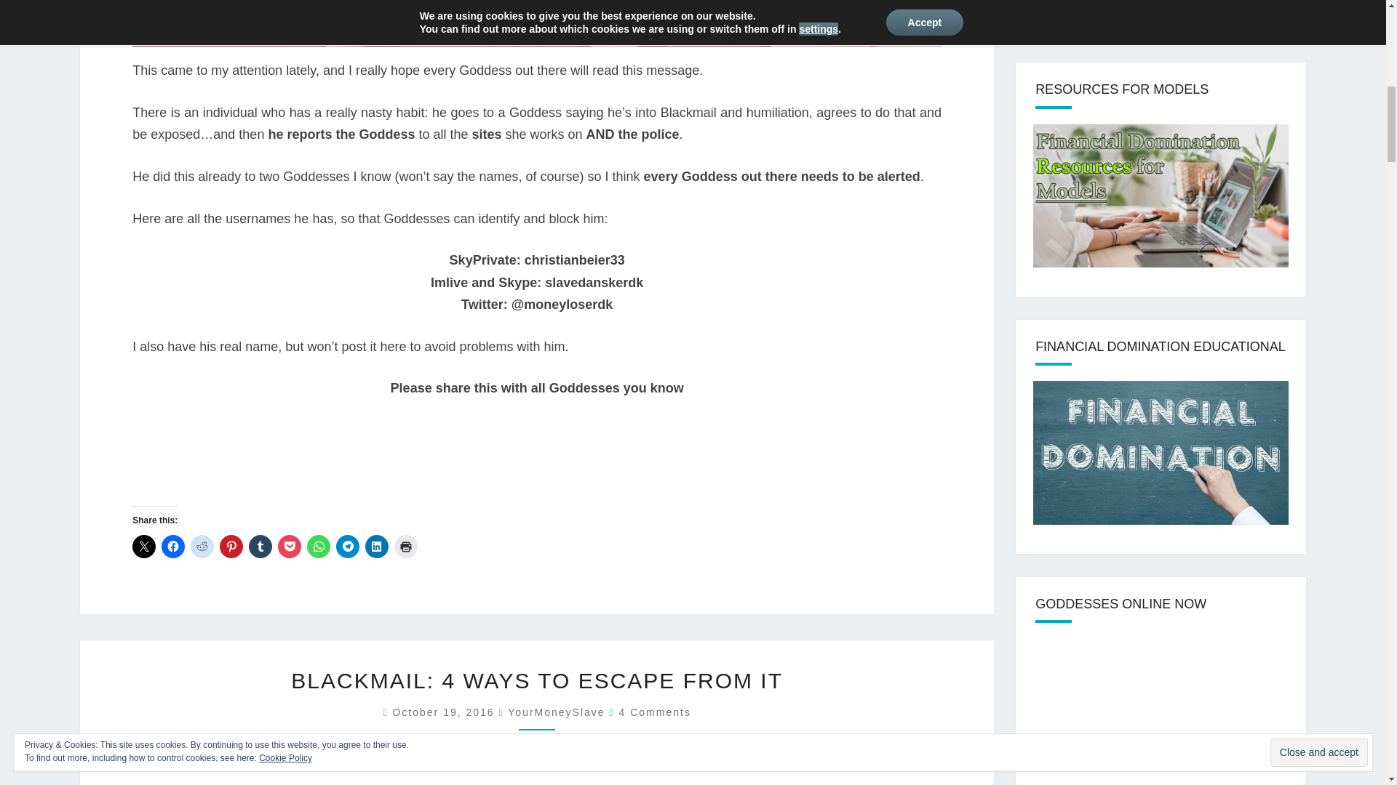 The image size is (1397, 785). Describe the element at coordinates (144, 546) in the screenshot. I see `Click to share on X` at that location.